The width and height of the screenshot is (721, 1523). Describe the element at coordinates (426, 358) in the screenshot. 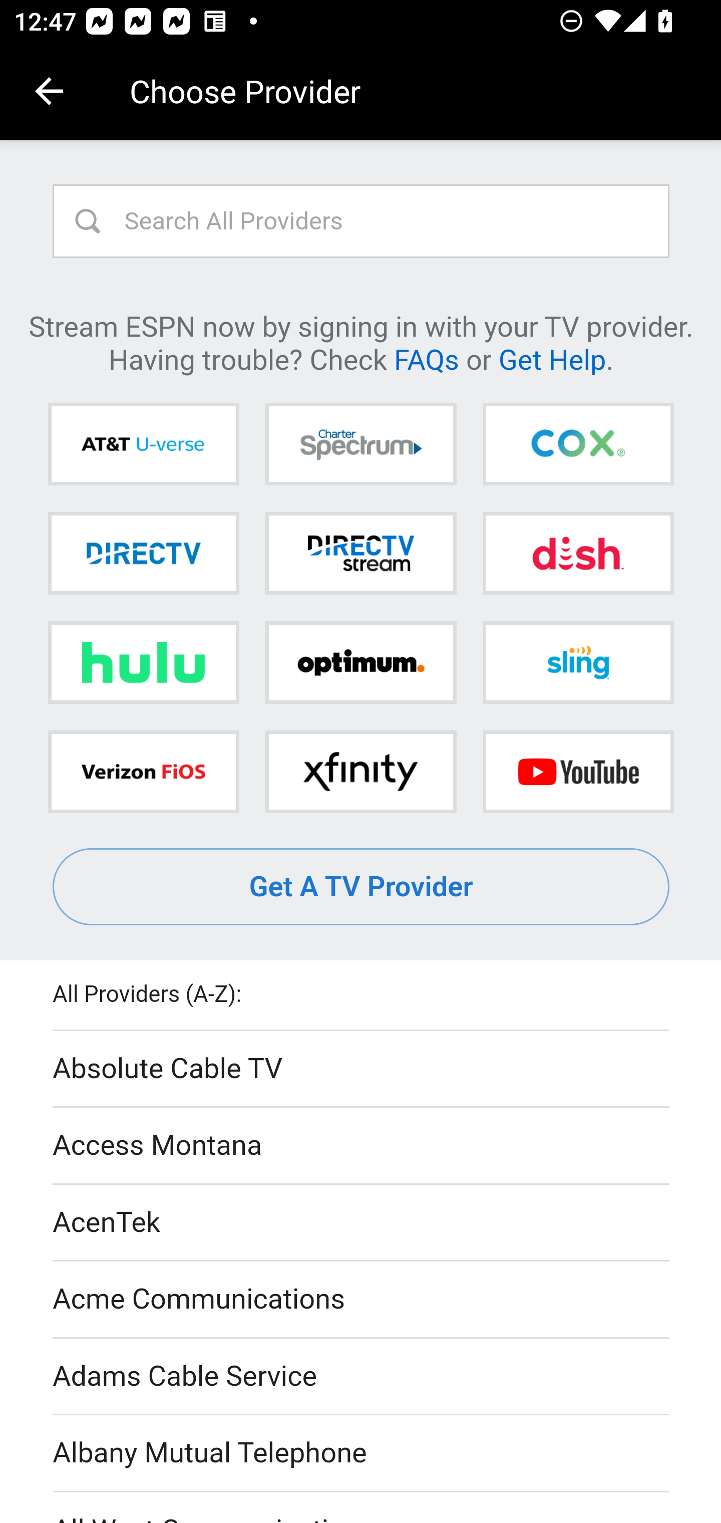

I see `FAQs` at that location.